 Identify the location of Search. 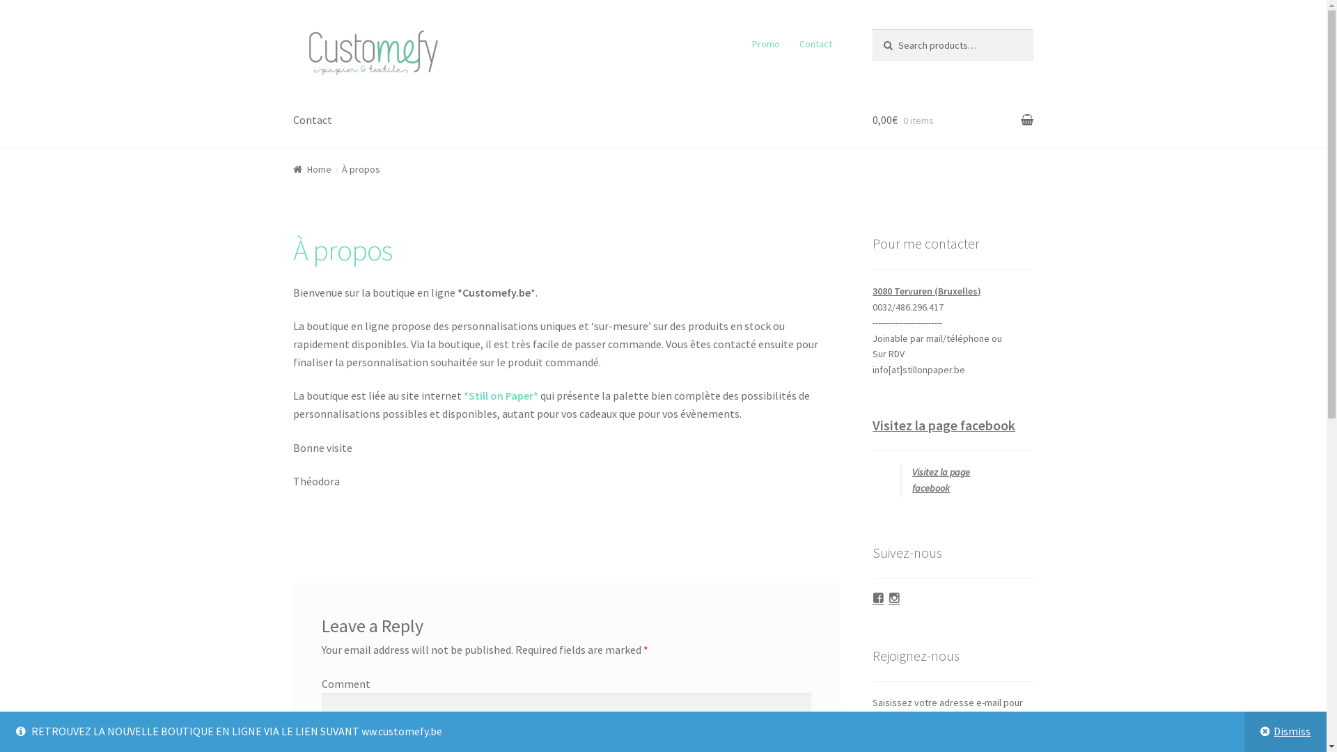
(901, 43).